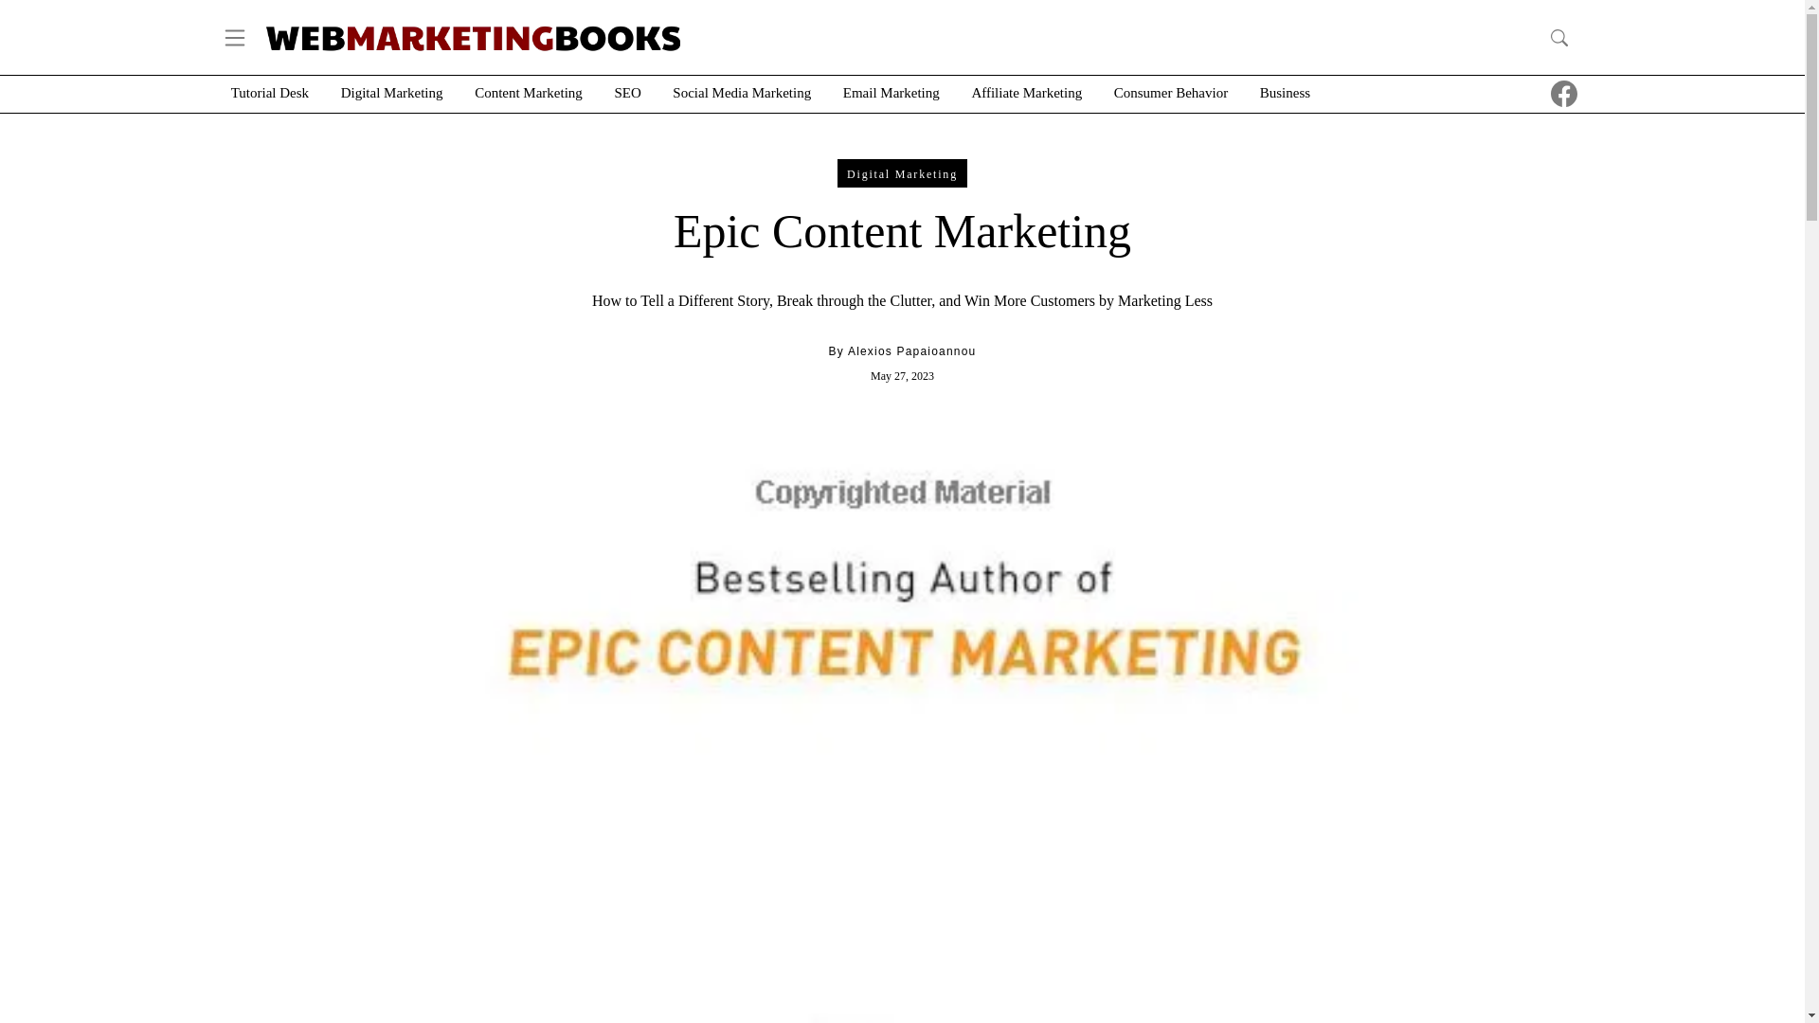 The height and width of the screenshot is (1023, 1819). Describe the element at coordinates (742, 93) in the screenshot. I see `Social Media Marketing` at that location.